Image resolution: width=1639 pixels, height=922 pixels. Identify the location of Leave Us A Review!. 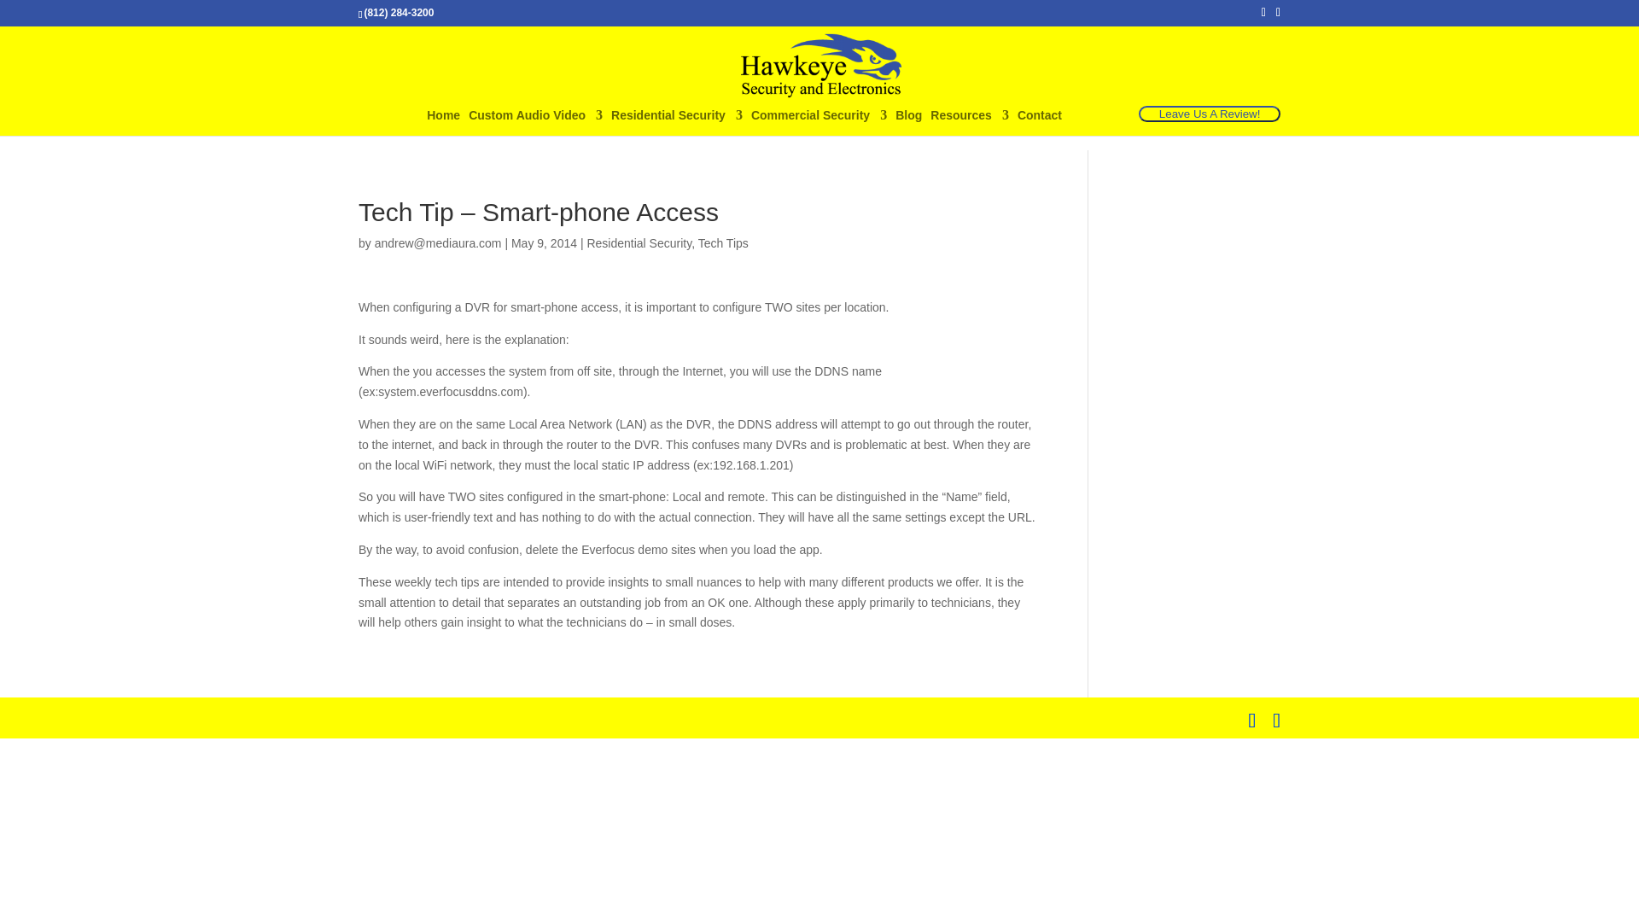
(1209, 114).